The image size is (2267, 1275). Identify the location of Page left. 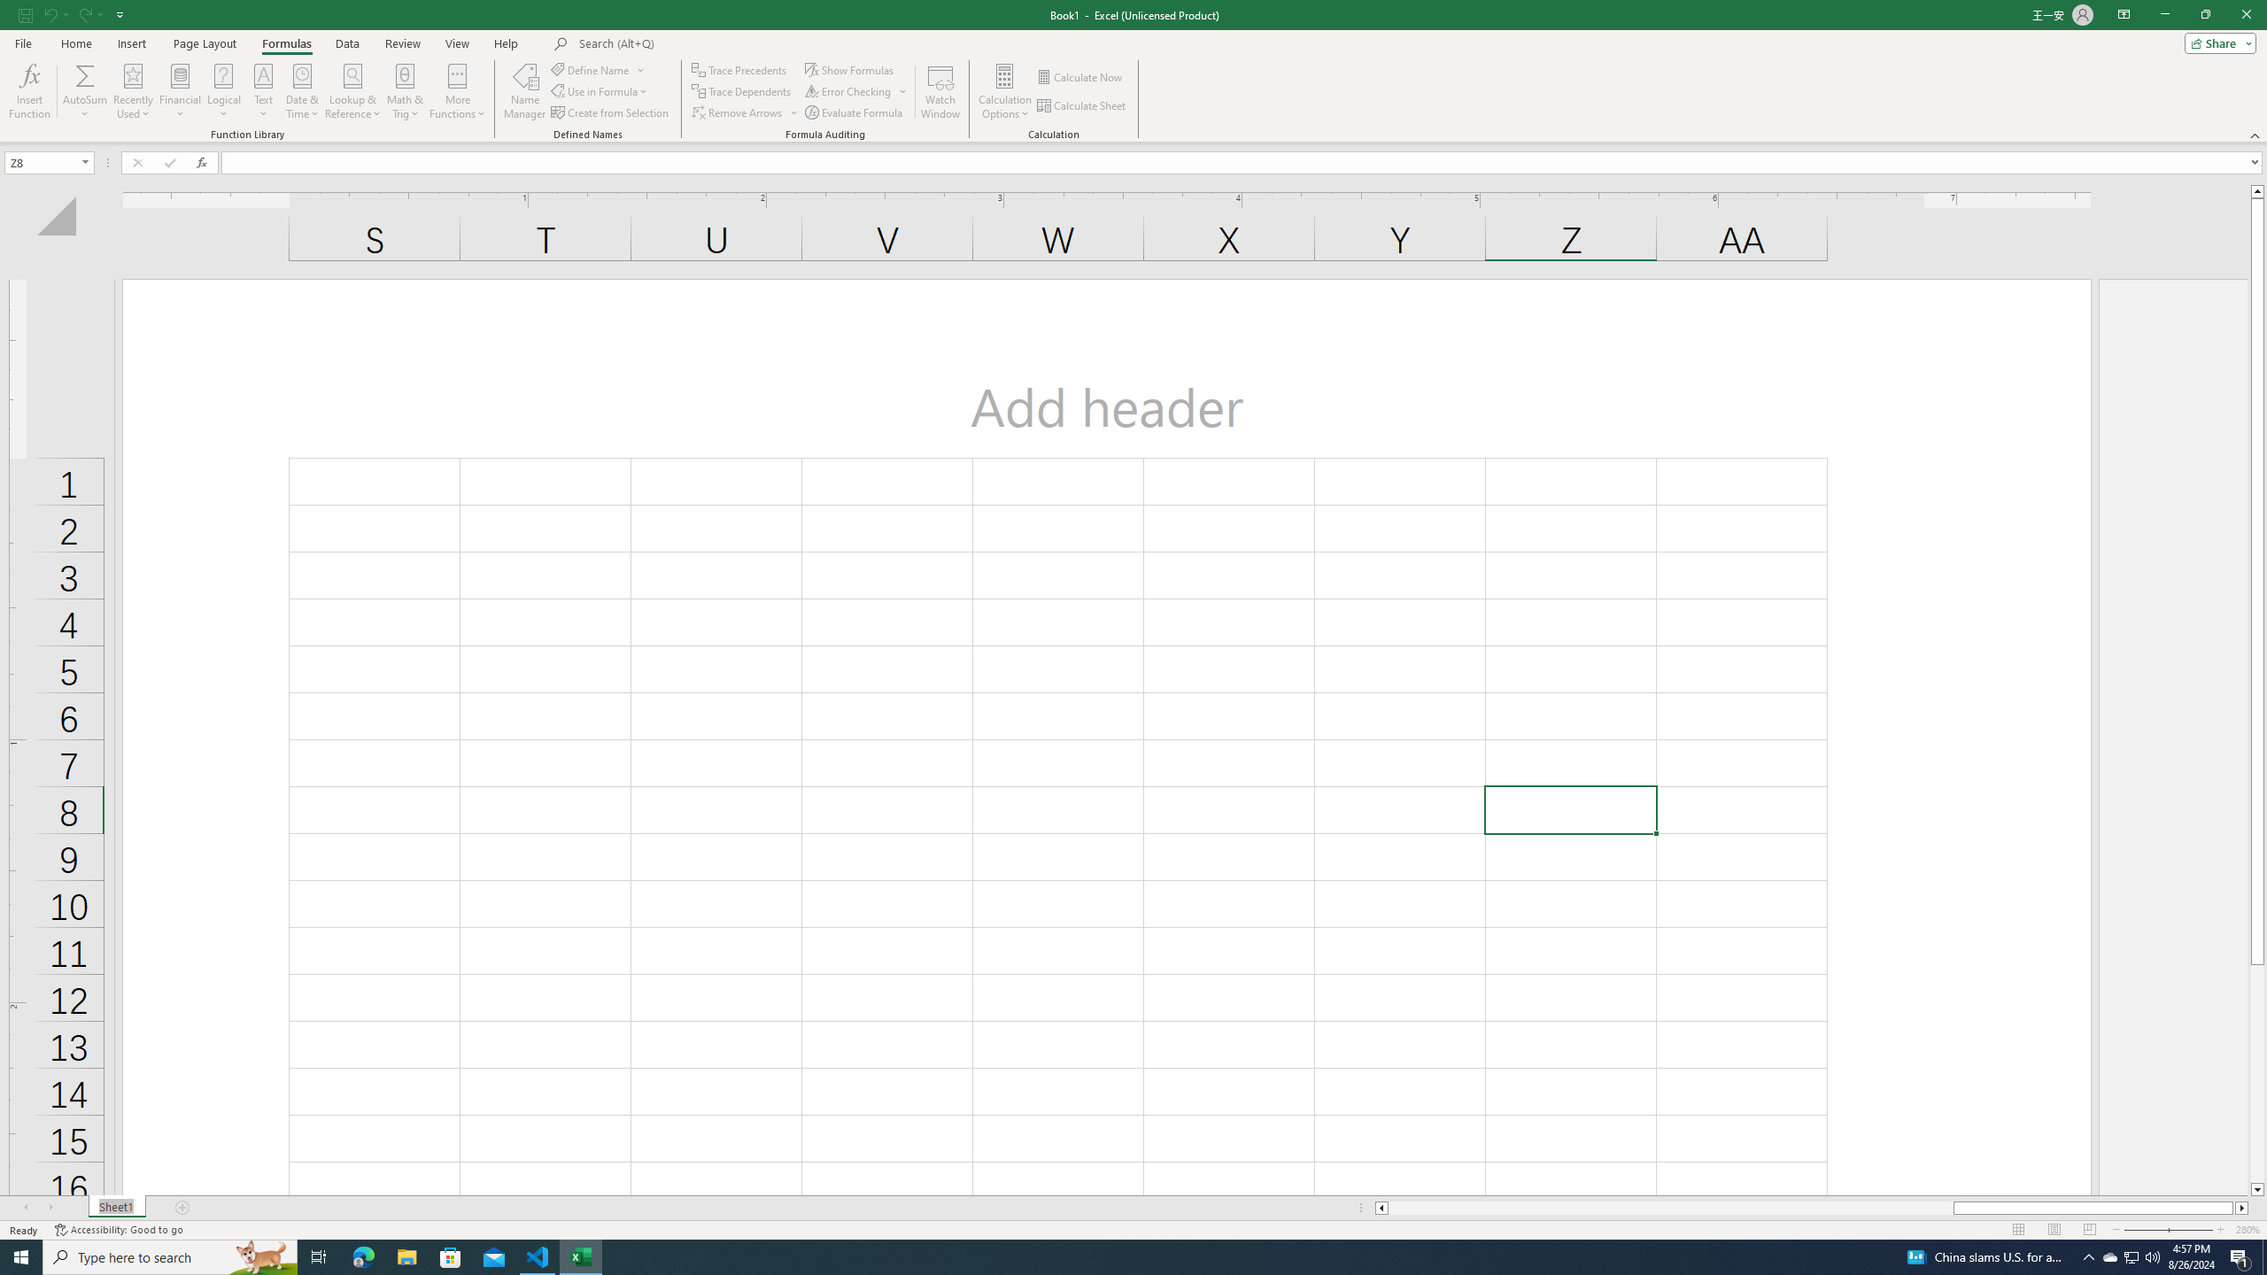
(1670, 1208).